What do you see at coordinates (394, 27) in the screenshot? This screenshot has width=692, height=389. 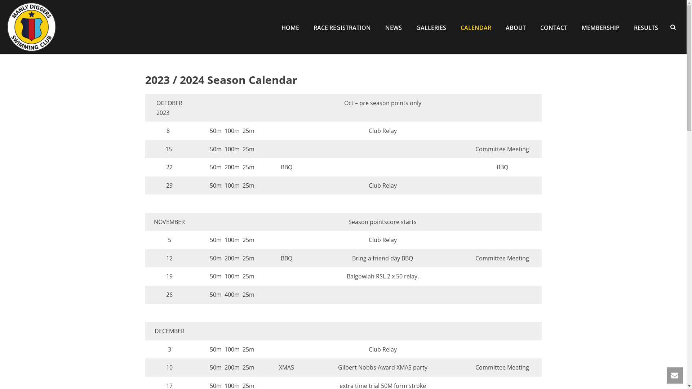 I see `NEWS` at bounding box center [394, 27].